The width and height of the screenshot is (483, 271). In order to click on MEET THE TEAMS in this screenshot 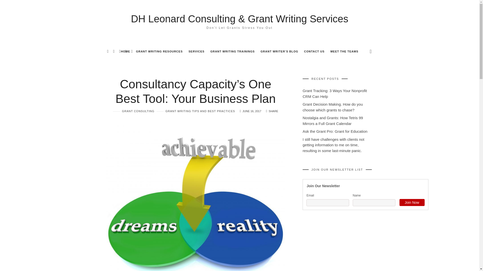, I will do `click(344, 51)`.